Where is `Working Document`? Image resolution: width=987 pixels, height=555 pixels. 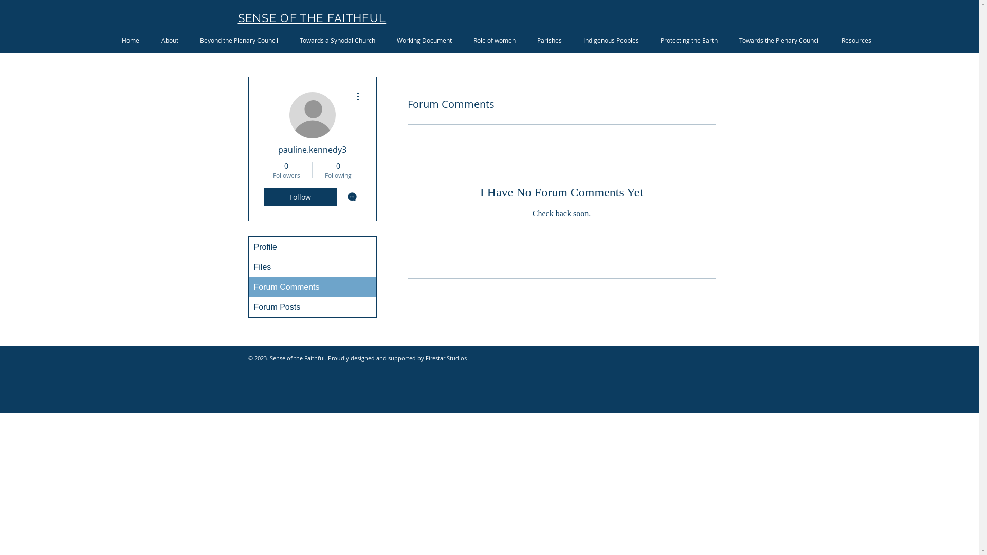
Working Document is located at coordinates (425, 40).